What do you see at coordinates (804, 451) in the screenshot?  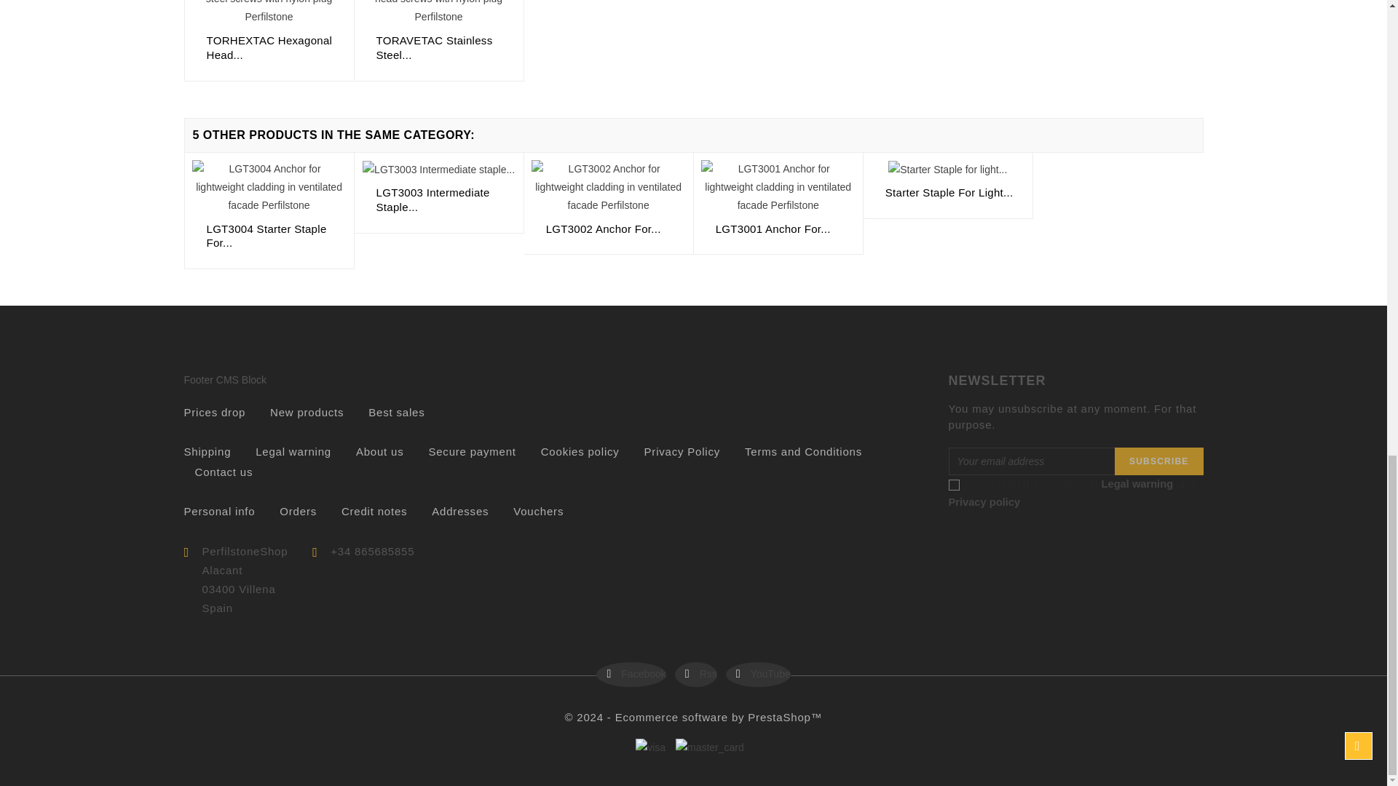 I see `Terms and Conditions` at bounding box center [804, 451].